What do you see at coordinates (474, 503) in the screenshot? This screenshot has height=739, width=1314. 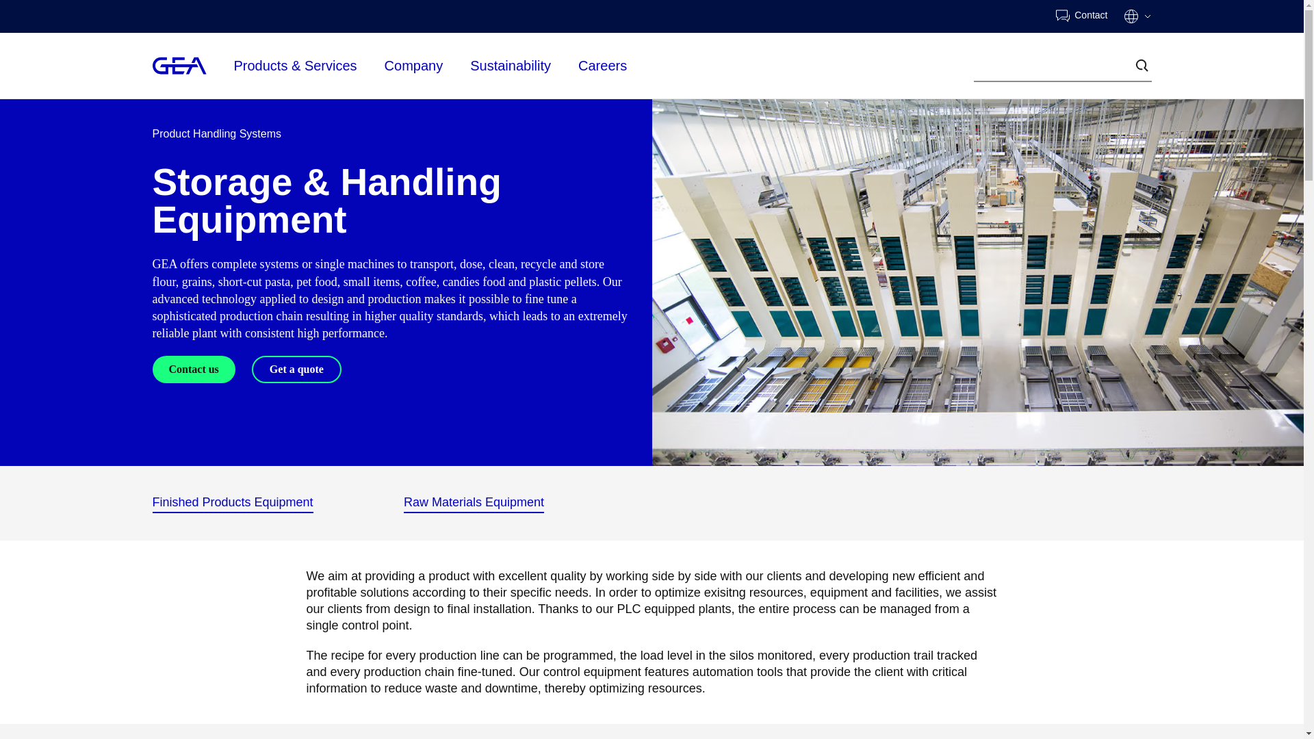 I see `Raw Materials Equipment` at bounding box center [474, 503].